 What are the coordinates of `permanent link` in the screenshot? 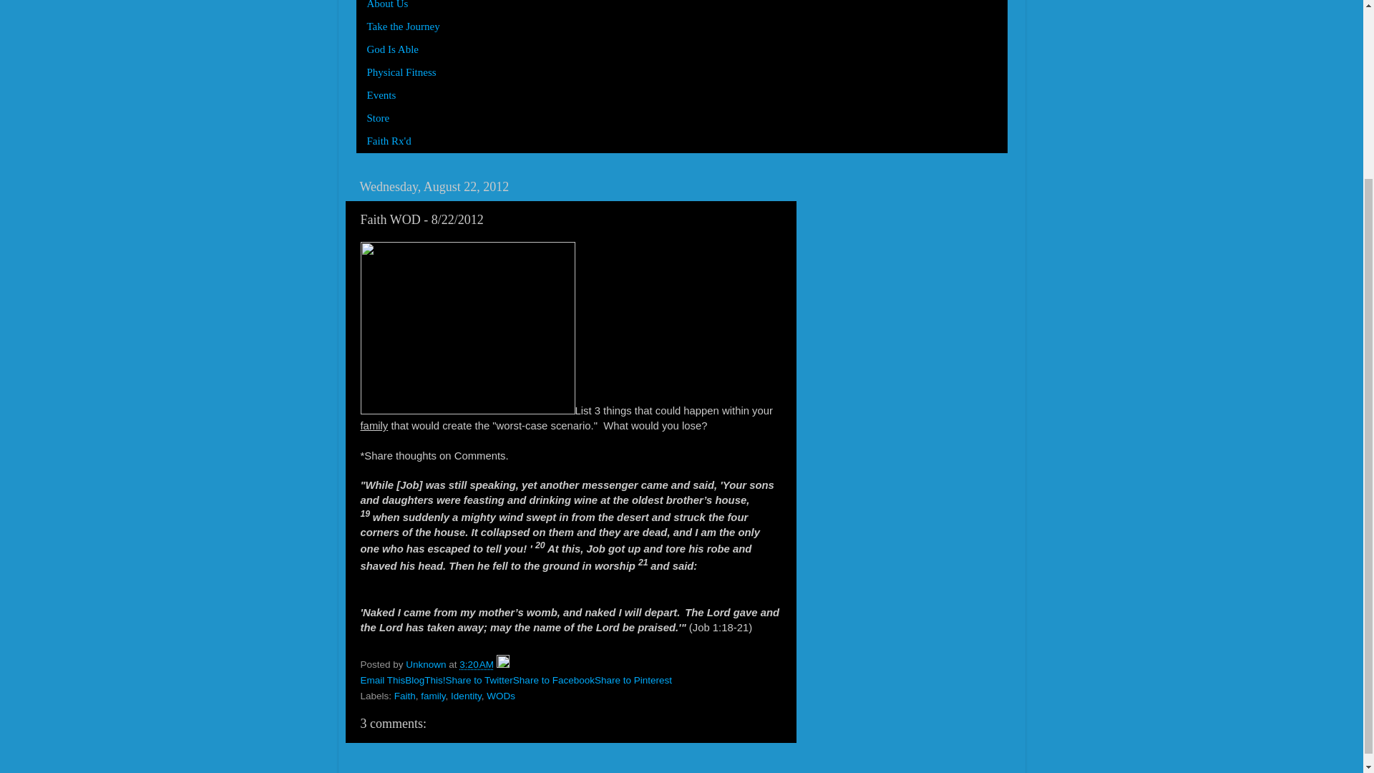 It's located at (476, 664).